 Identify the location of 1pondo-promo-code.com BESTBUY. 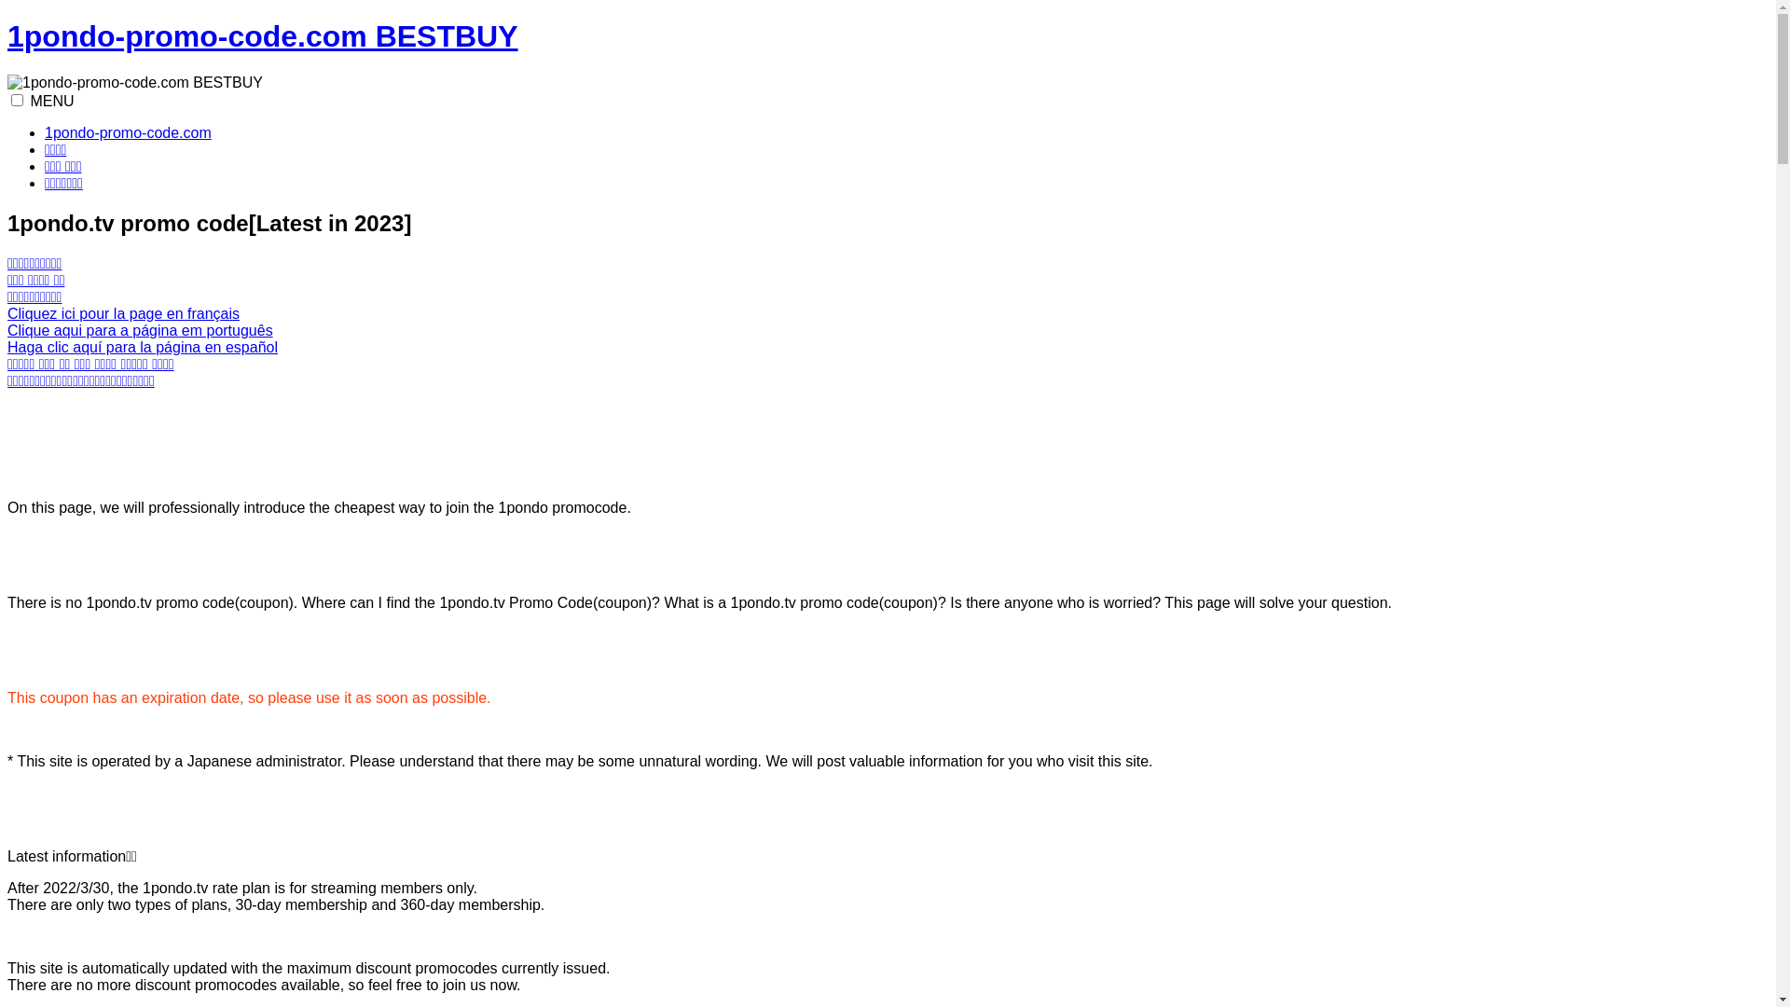
(263, 36).